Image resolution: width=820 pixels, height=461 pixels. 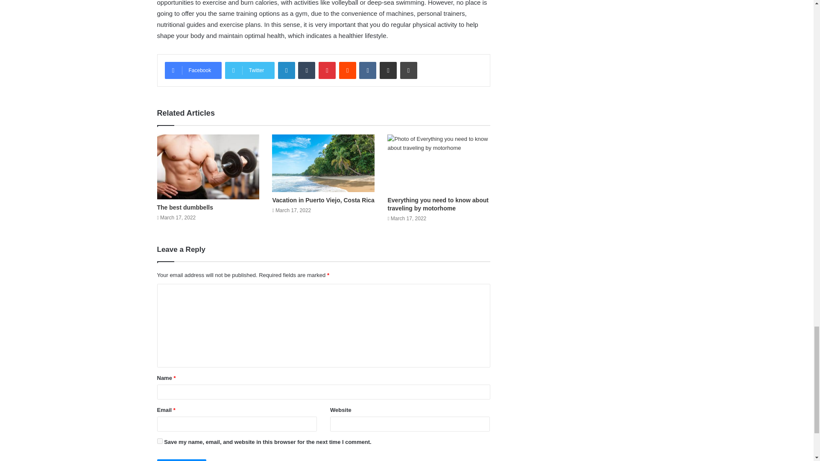 What do you see at coordinates (249, 70) in the screenshot?
I see `Twitter` at bounding box center [249, 70].